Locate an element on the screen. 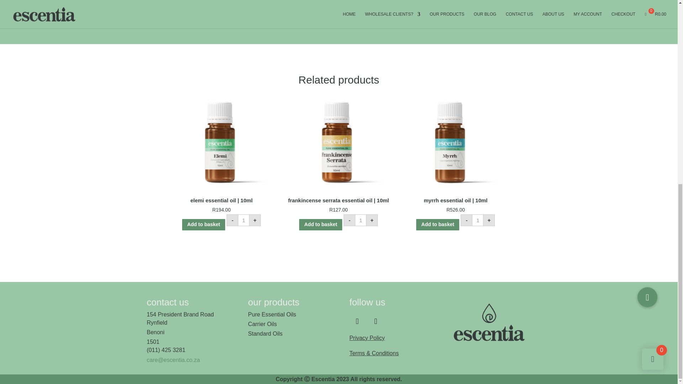 Image resolution: width=683 pixels, height=384 pixels. Escentia is located at coordinates (491, 323).